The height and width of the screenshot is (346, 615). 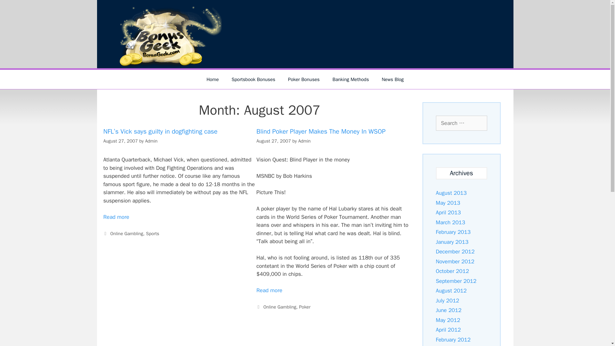 I want to click on Banking Methods, so click(x=350, y=79).